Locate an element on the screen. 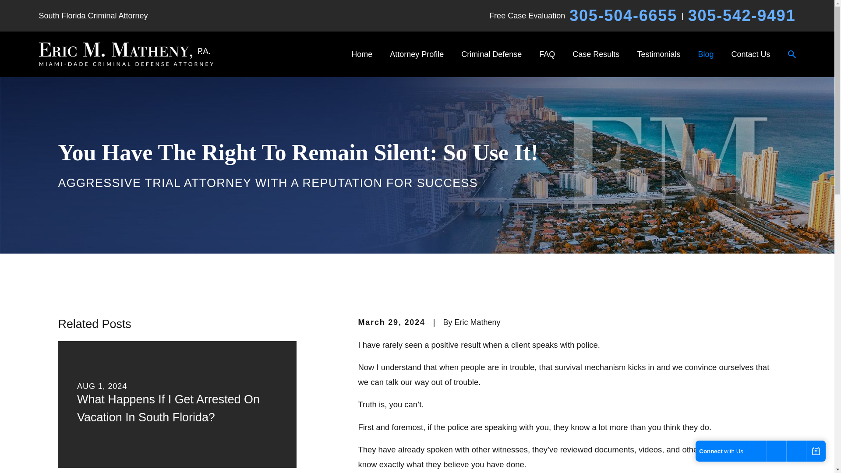 The height and width of the screenshot is (473, 841). 305-504-6655 is located at coordinates (623, 16).